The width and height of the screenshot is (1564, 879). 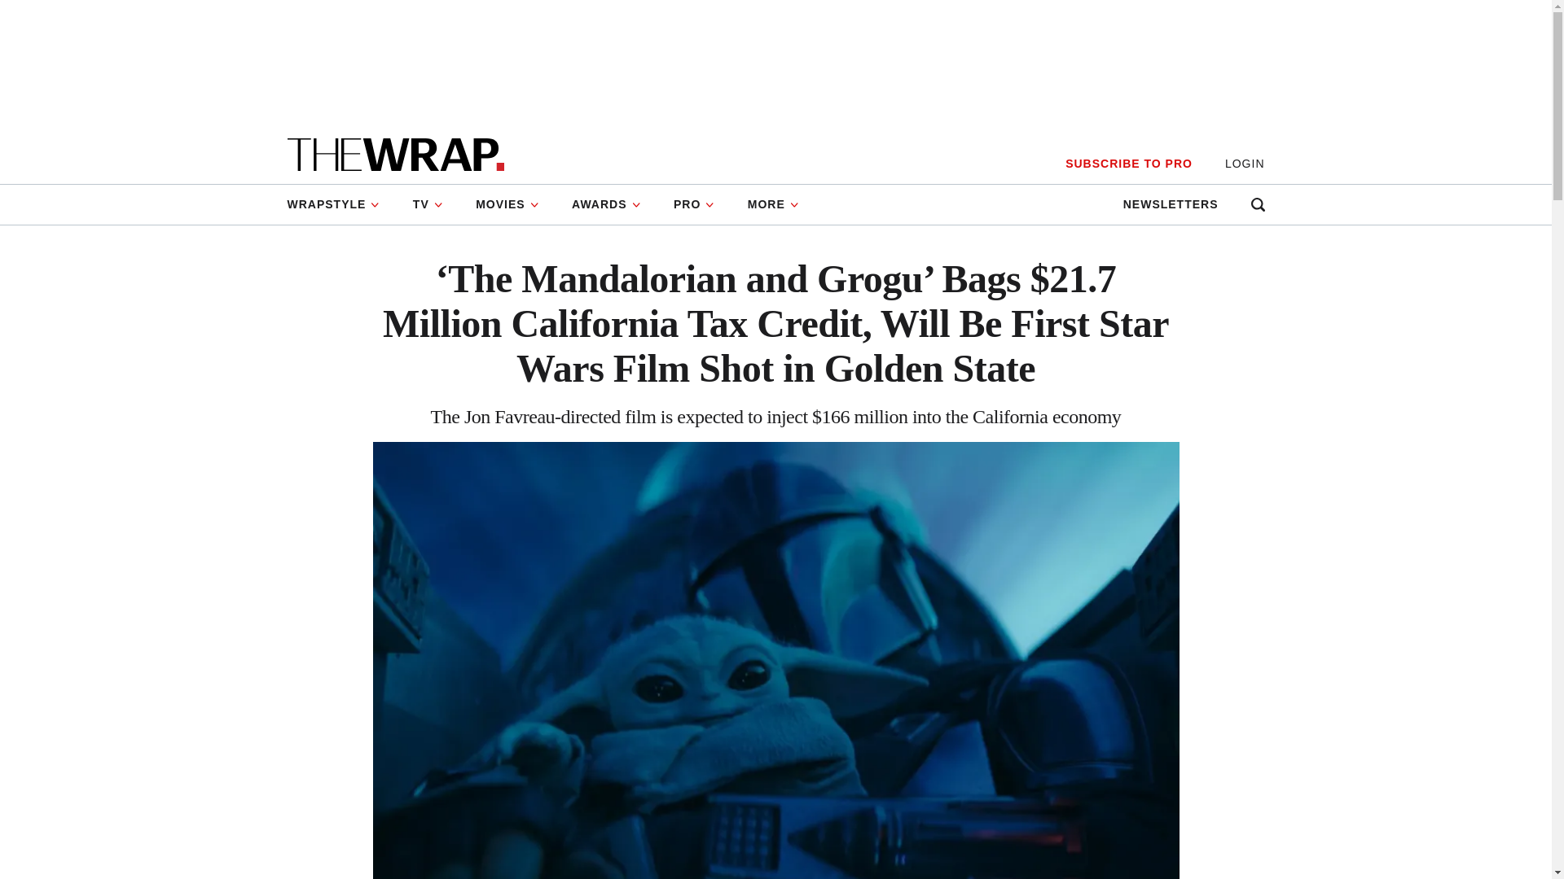 I want to click on TV, so click(x=428, y=204).